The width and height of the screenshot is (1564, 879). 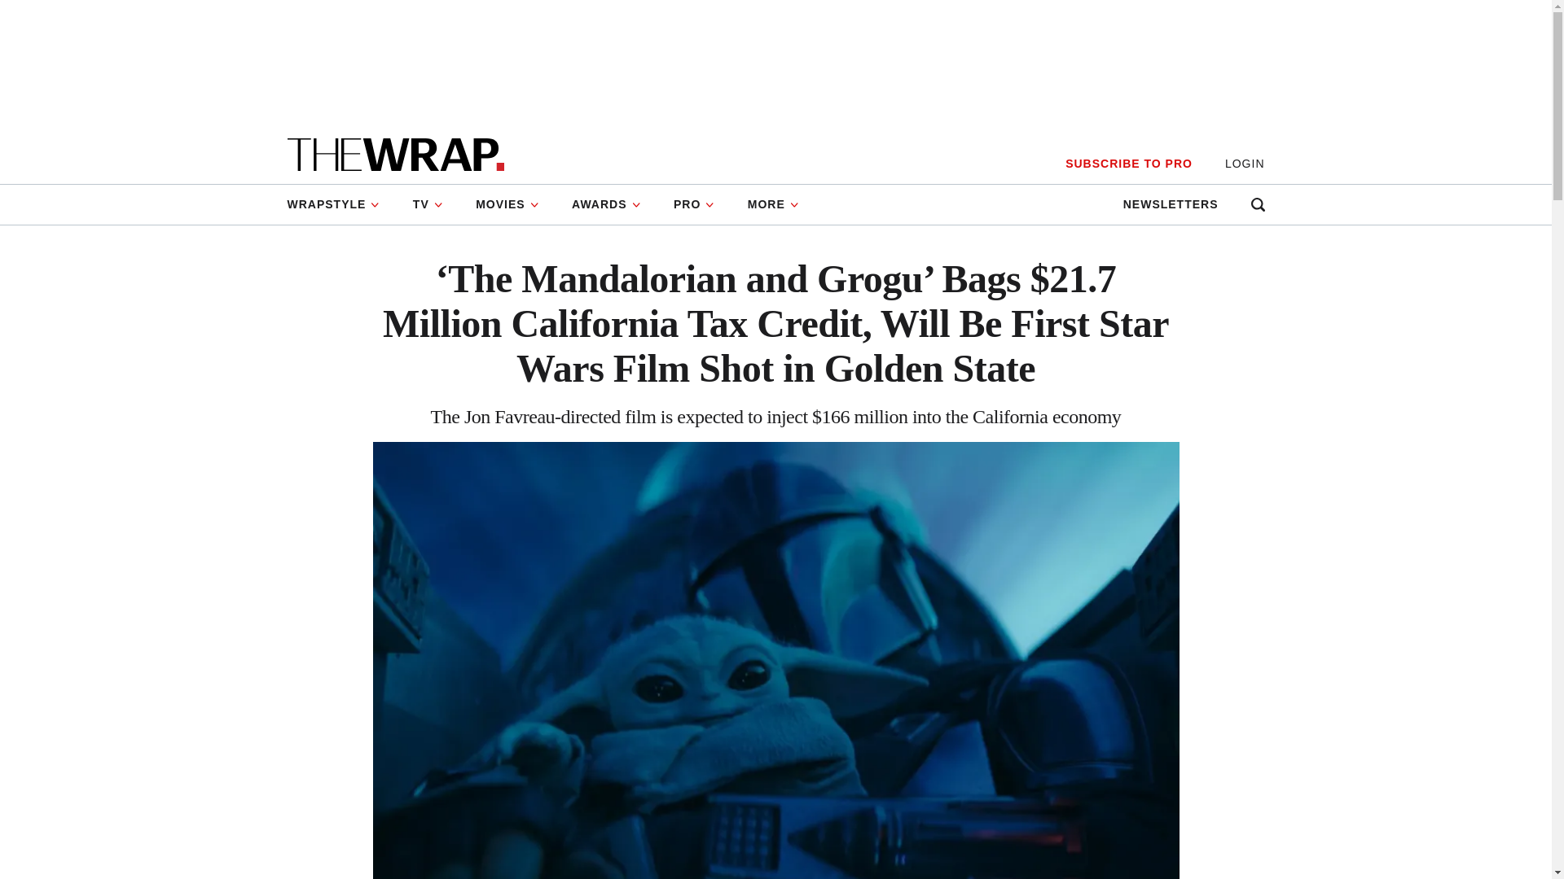 I want to click on TV, so click(x=428, y=204).